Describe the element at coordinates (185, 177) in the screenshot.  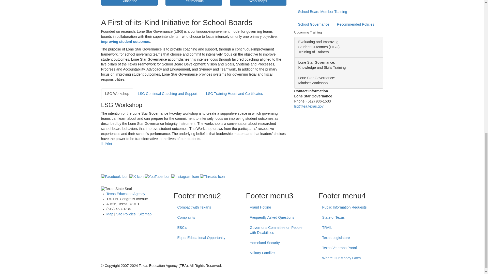
I see `Instagram` at that location.